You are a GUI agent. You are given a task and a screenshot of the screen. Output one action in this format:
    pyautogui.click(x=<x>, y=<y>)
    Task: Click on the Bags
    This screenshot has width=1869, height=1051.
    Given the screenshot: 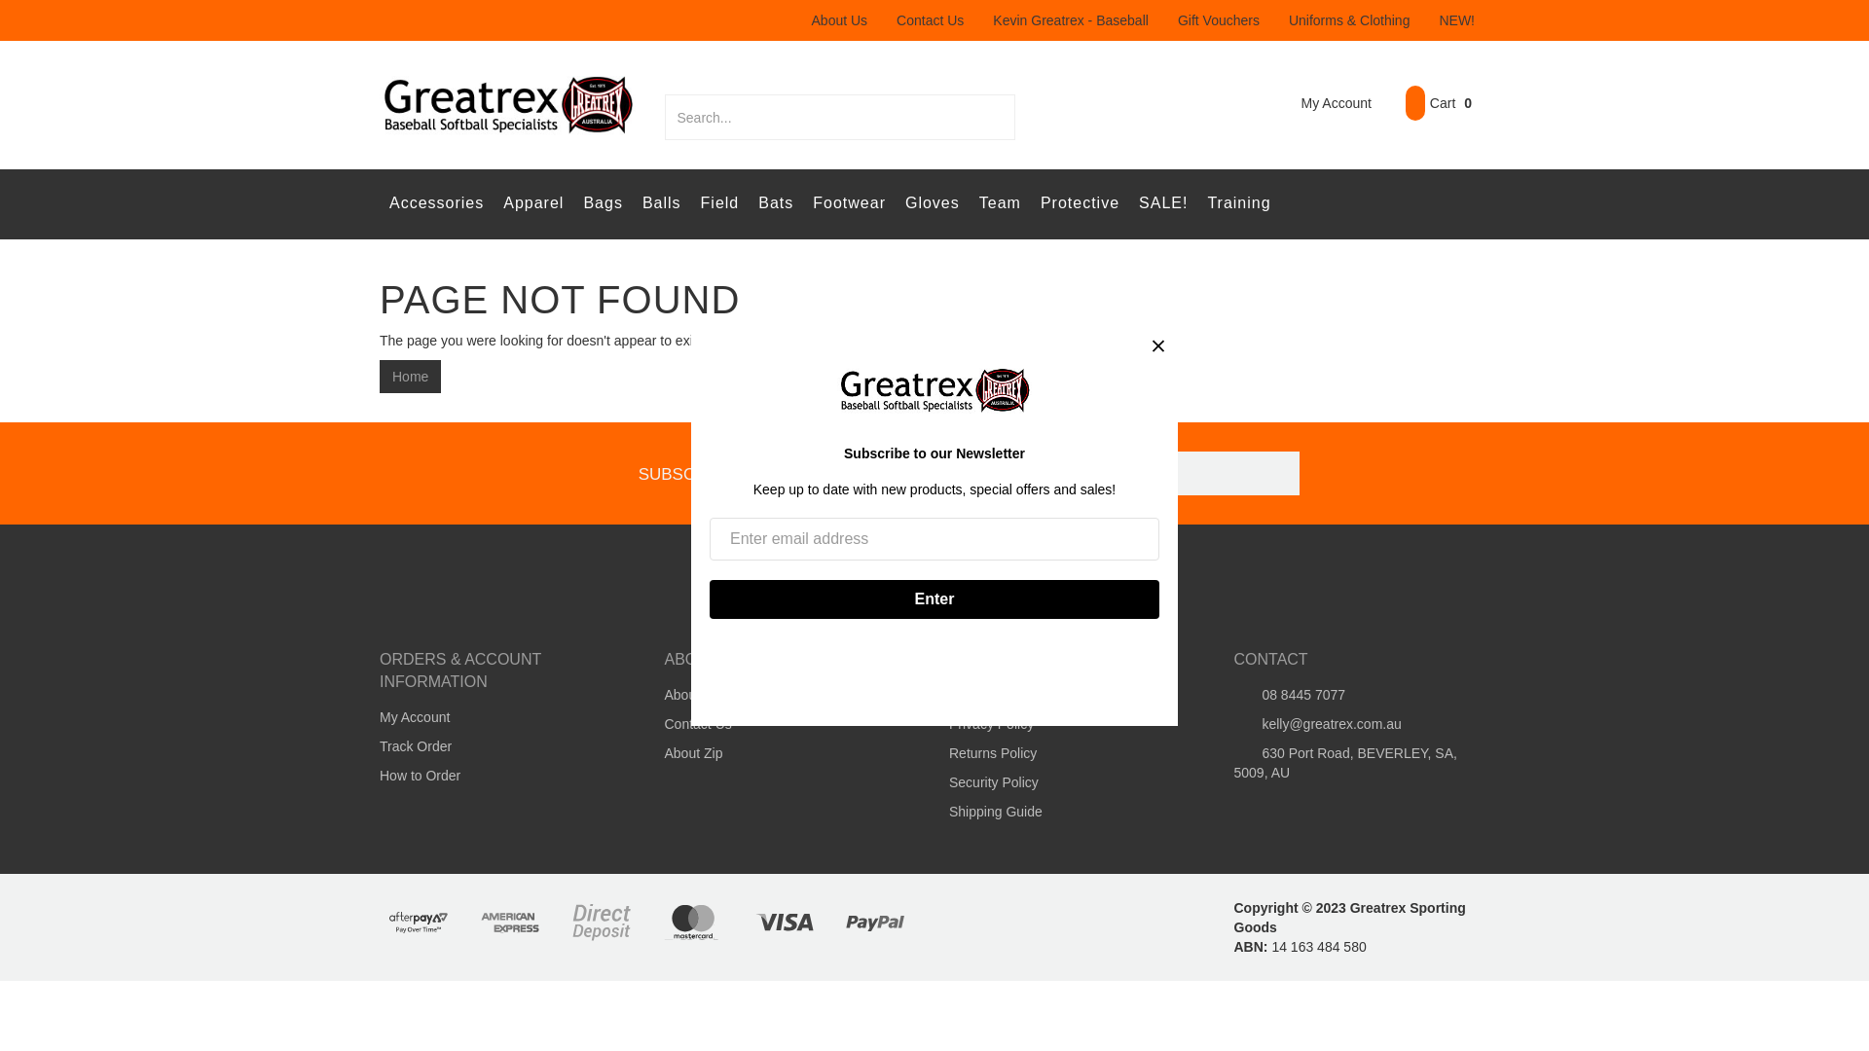 What is the action you would take?
    pyautogui.click(x=603, y=204)
    